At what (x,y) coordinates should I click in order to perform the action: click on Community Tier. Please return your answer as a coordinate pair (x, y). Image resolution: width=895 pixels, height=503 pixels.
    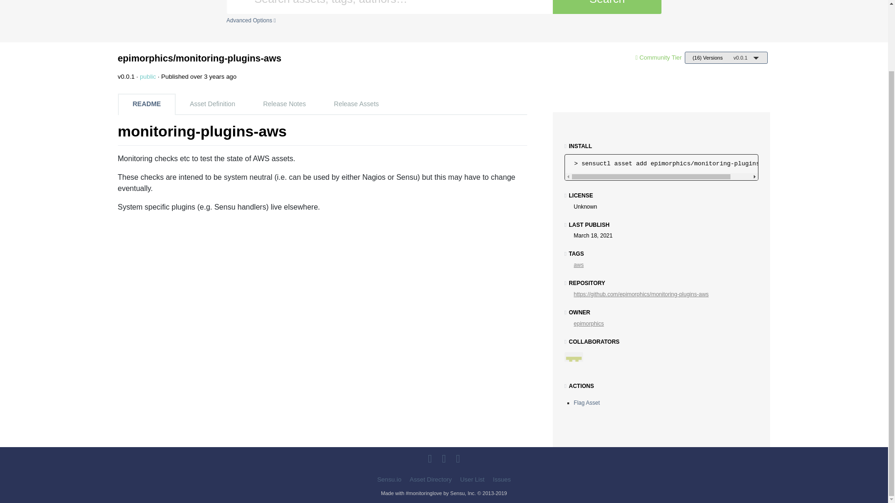
    Looking at the image, I should click on (661, 57).